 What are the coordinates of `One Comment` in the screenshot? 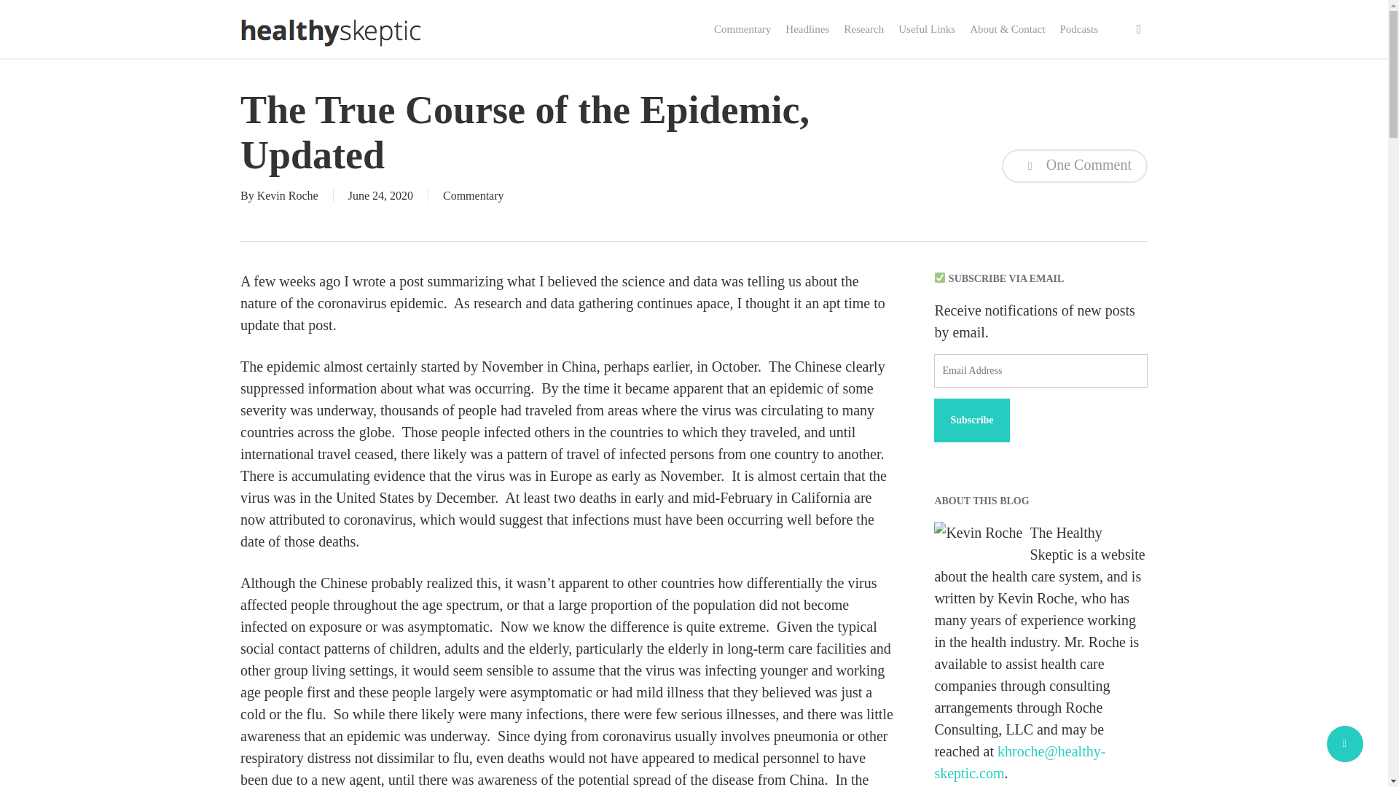 It's located at (1074, 166).